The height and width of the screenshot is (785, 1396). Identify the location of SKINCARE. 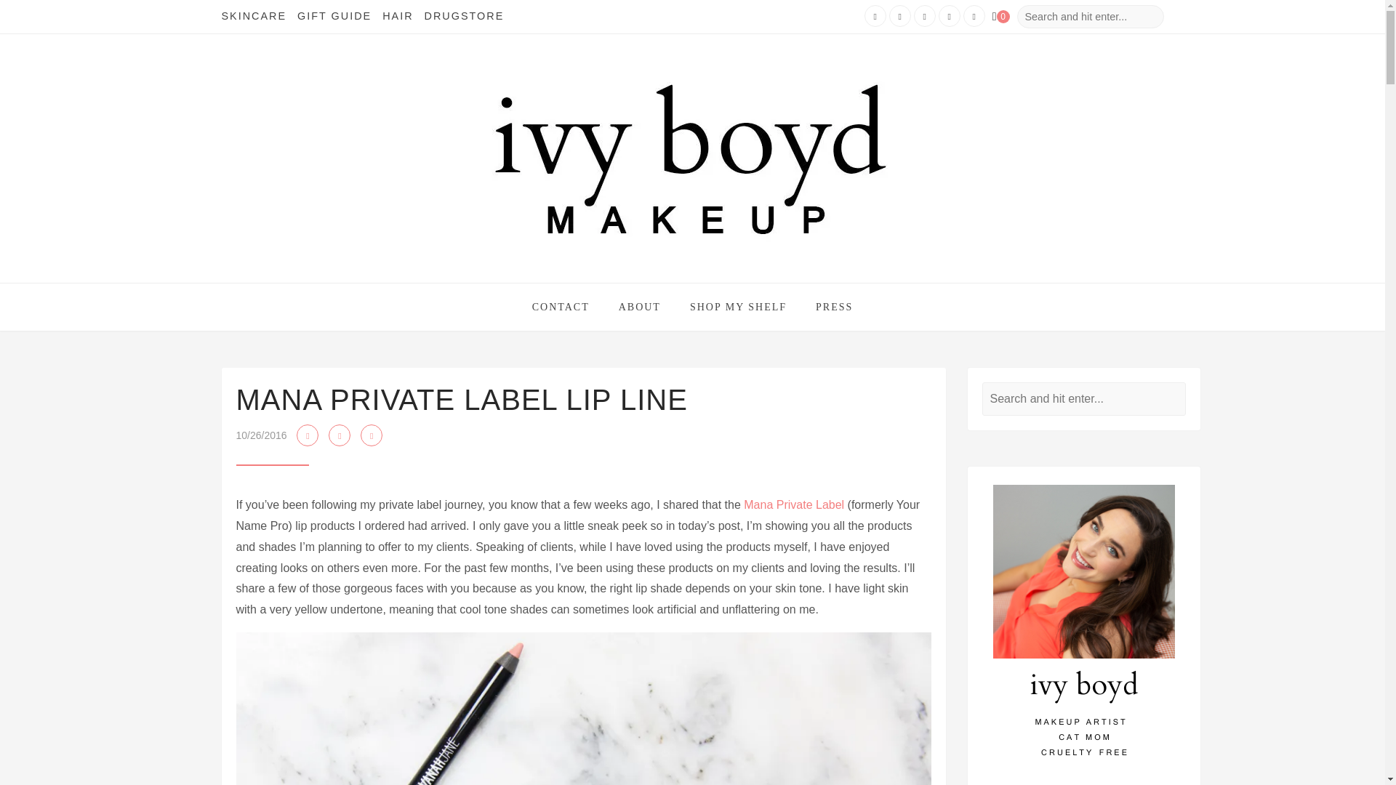
(253, 17).